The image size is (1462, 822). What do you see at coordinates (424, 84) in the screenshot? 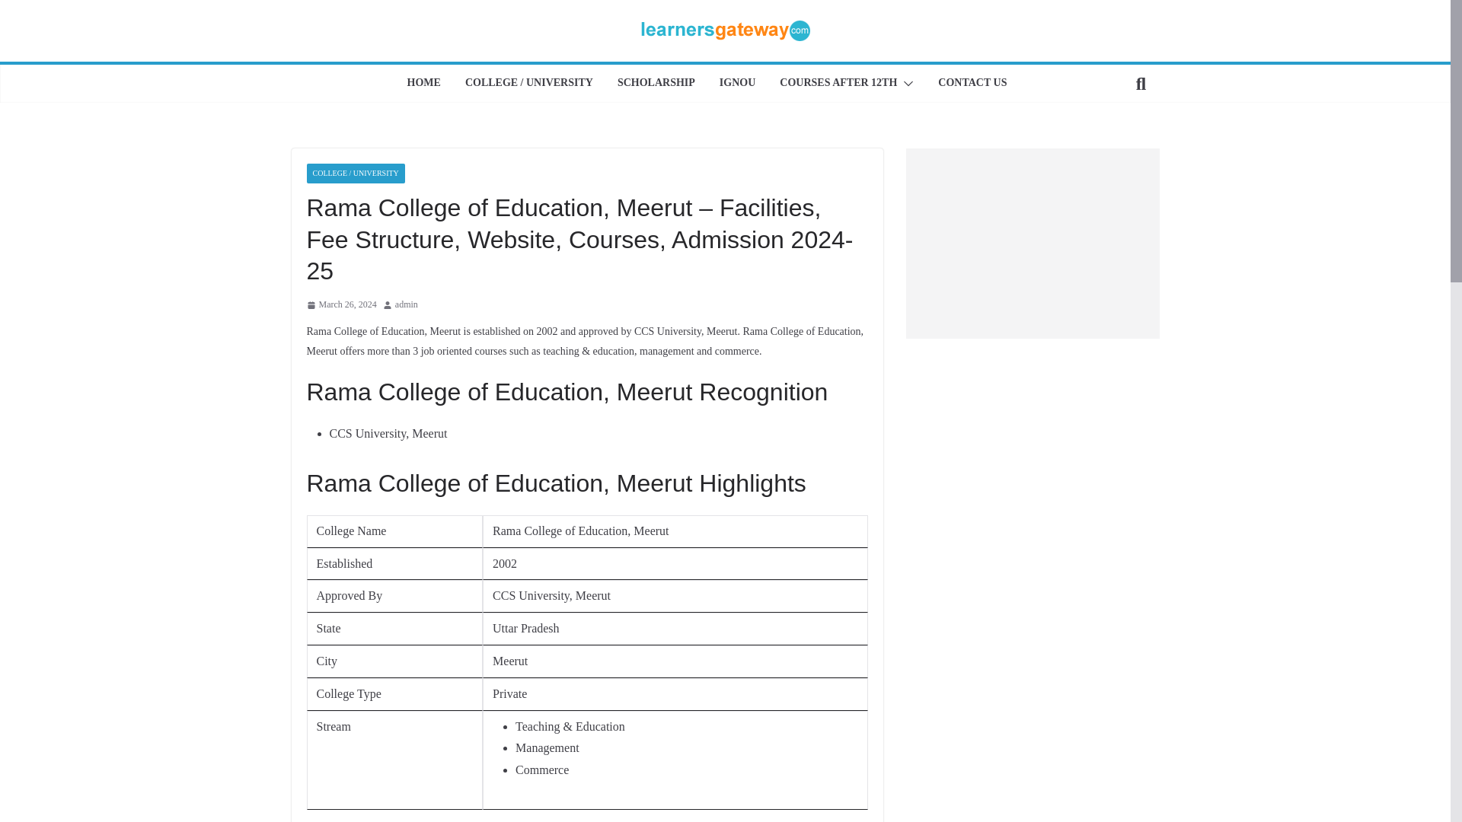
I see `HOME` at bounding box center [424, 84].